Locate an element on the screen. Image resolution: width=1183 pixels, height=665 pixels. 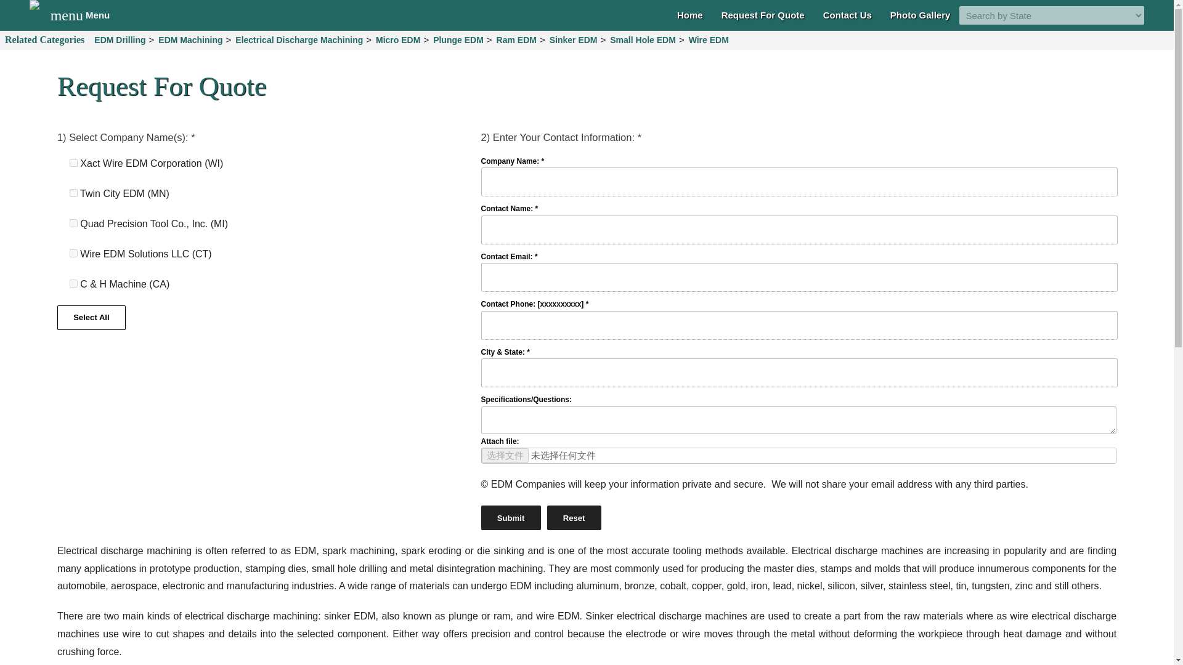
Small Hole EDM is located at coordinates (643, 39).